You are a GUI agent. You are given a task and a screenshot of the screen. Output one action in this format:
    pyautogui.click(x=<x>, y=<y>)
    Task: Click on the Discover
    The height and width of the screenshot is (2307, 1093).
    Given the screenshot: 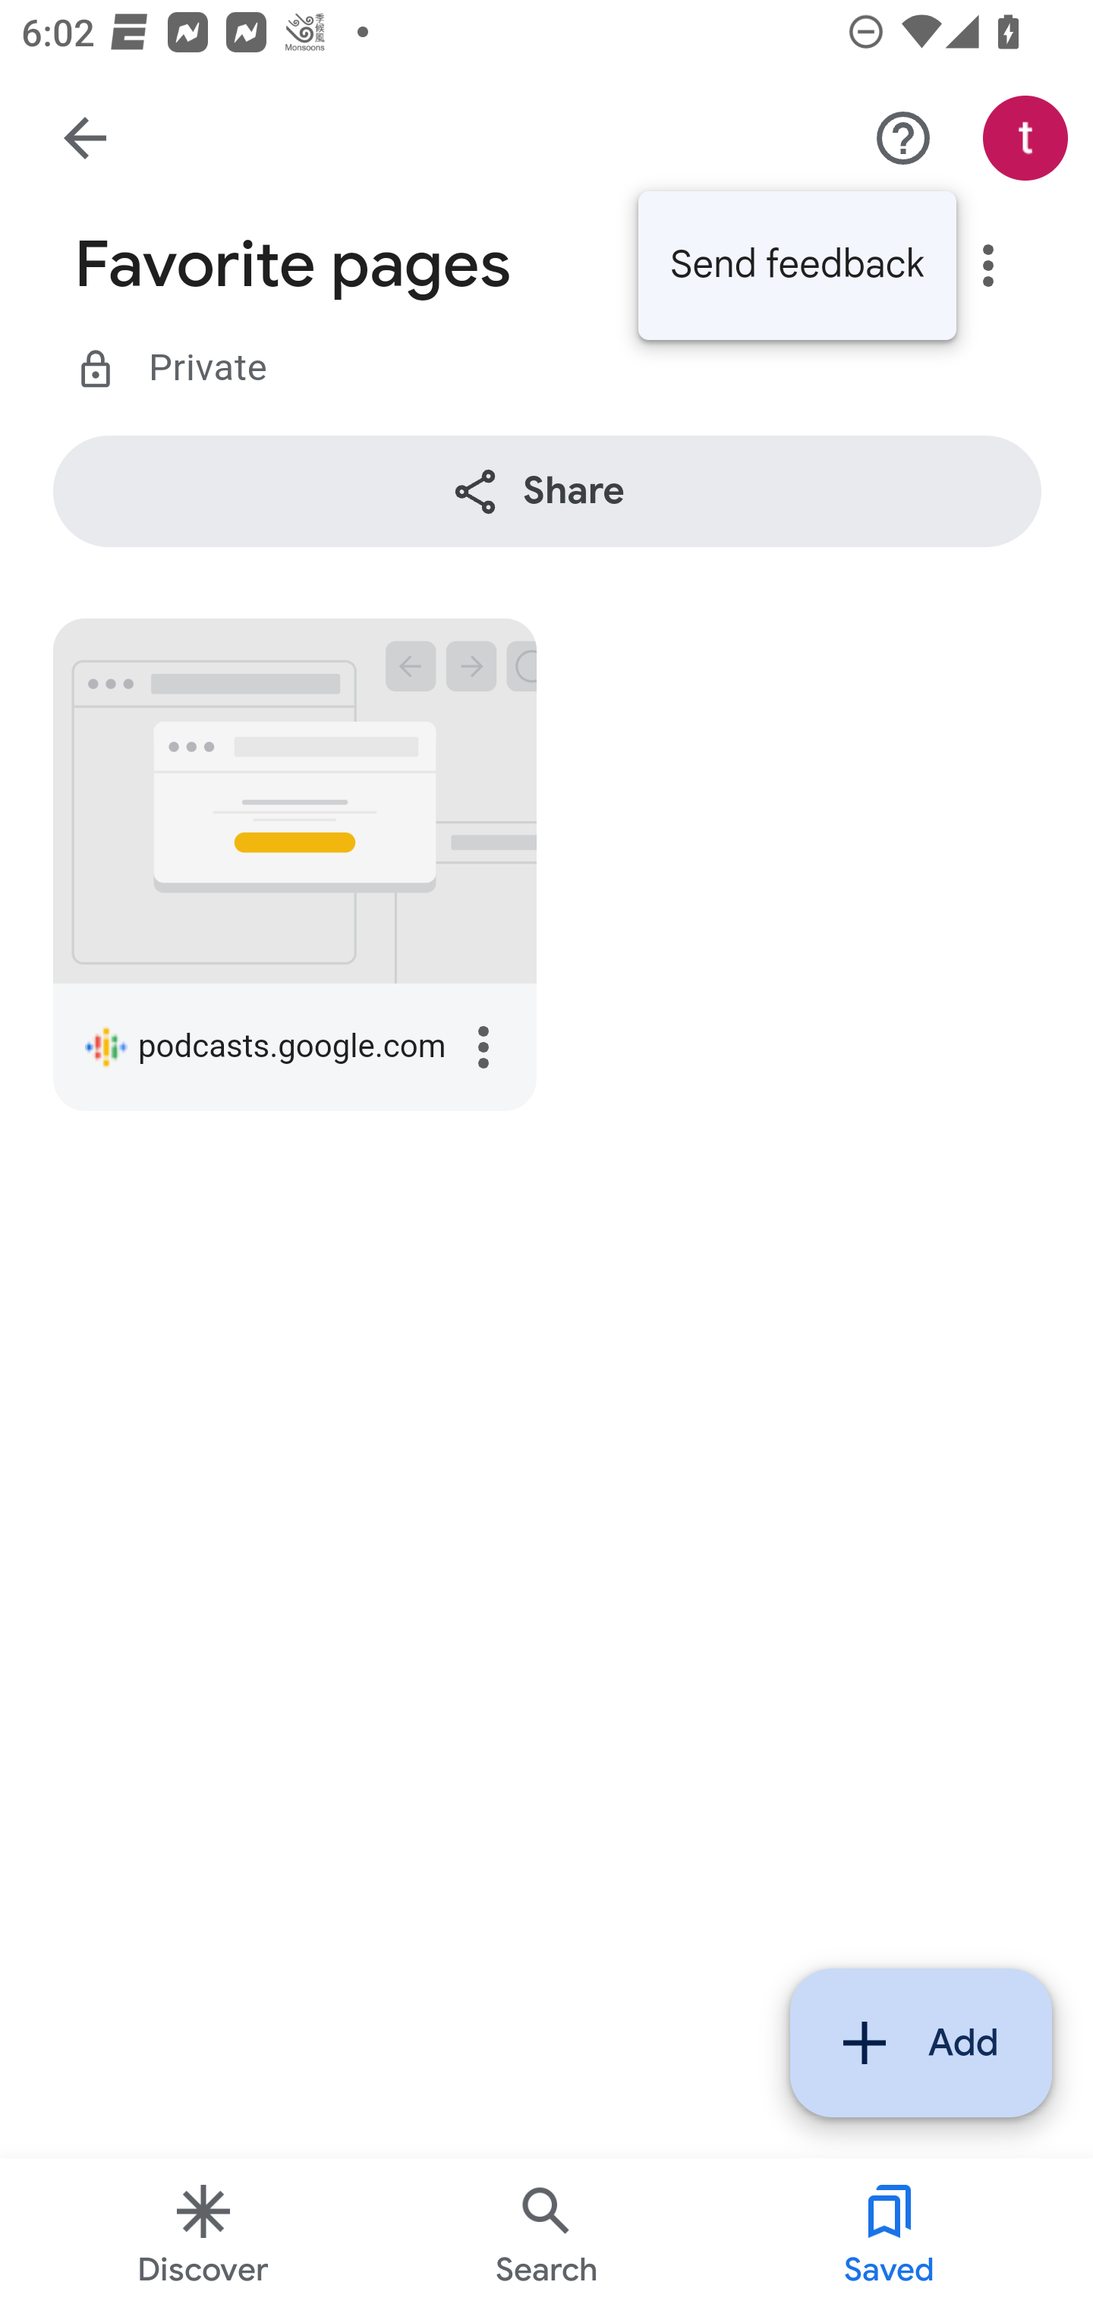 What is the action you would take?
    pyautogui.click(x=203, y=2233)
    